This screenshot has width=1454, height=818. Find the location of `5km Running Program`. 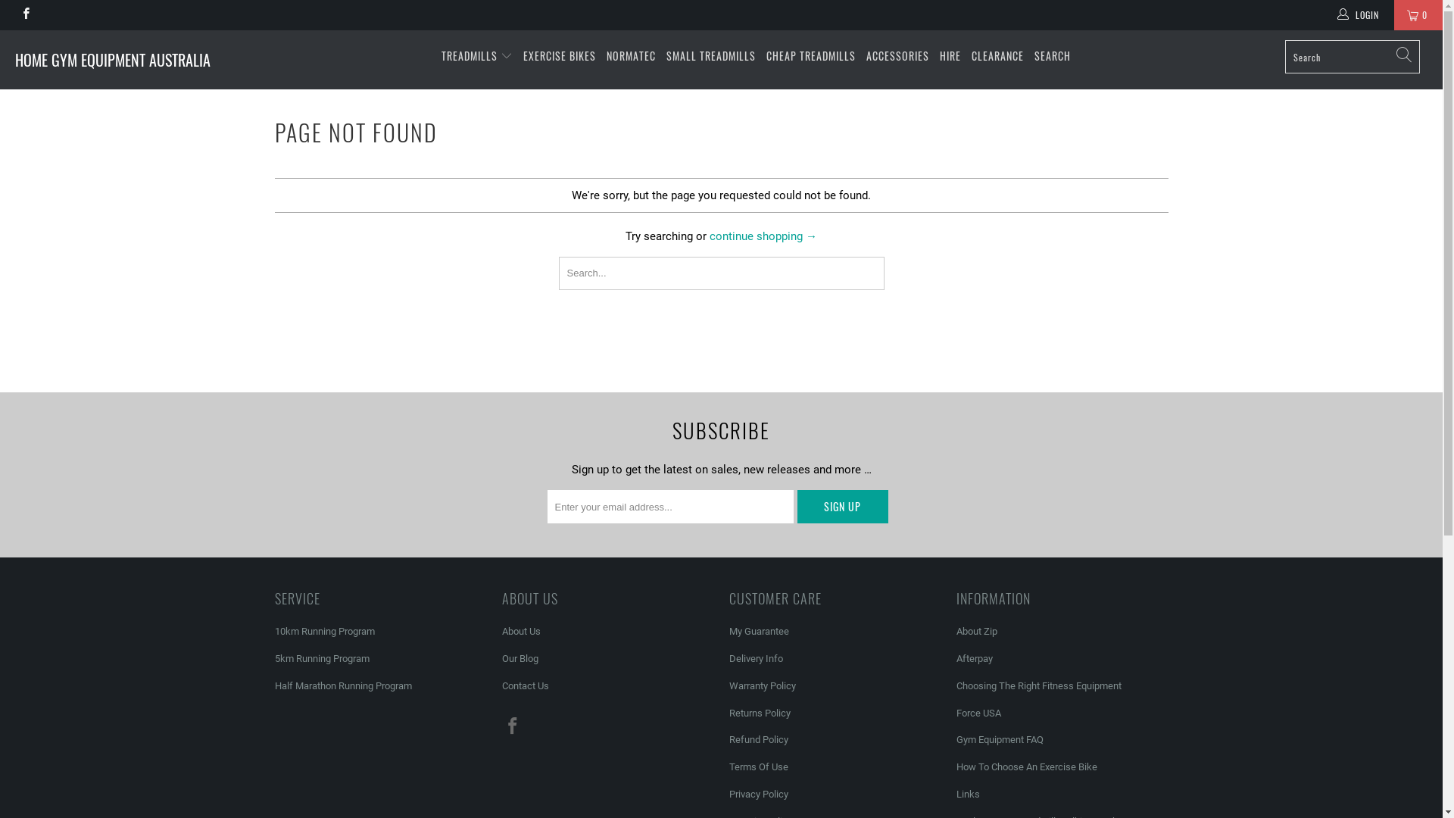

5km Running Program is located at coordinates (321, 659).